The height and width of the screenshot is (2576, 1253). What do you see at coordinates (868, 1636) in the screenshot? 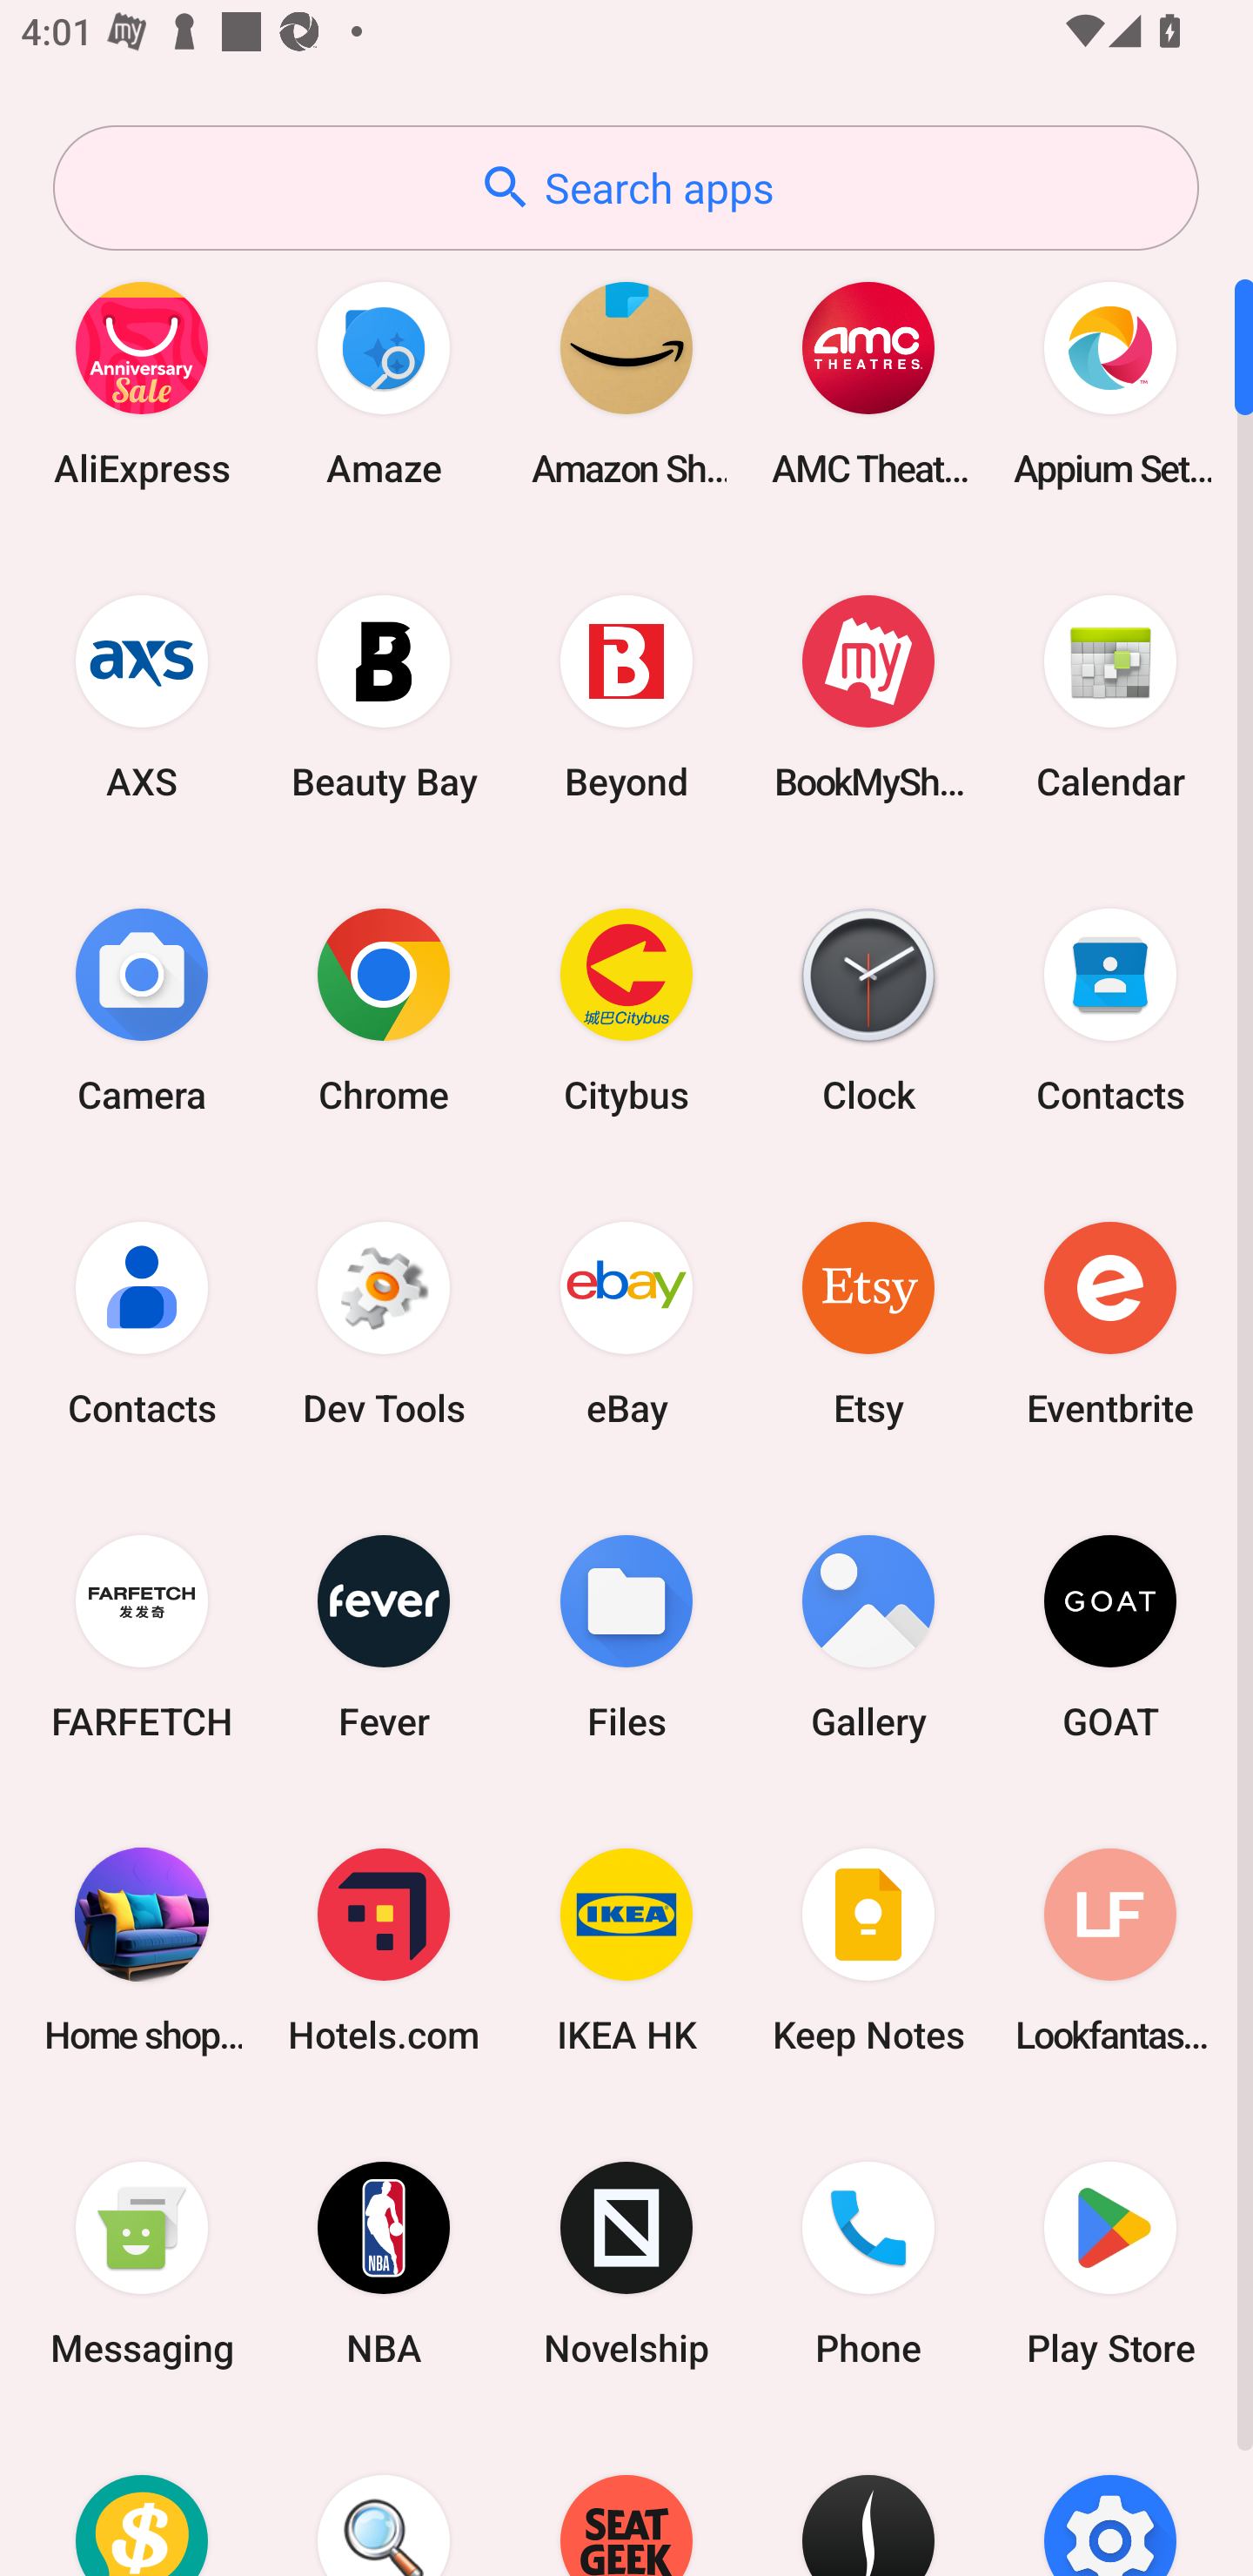
I see `Gallery` at bounding box center [868, 1636].